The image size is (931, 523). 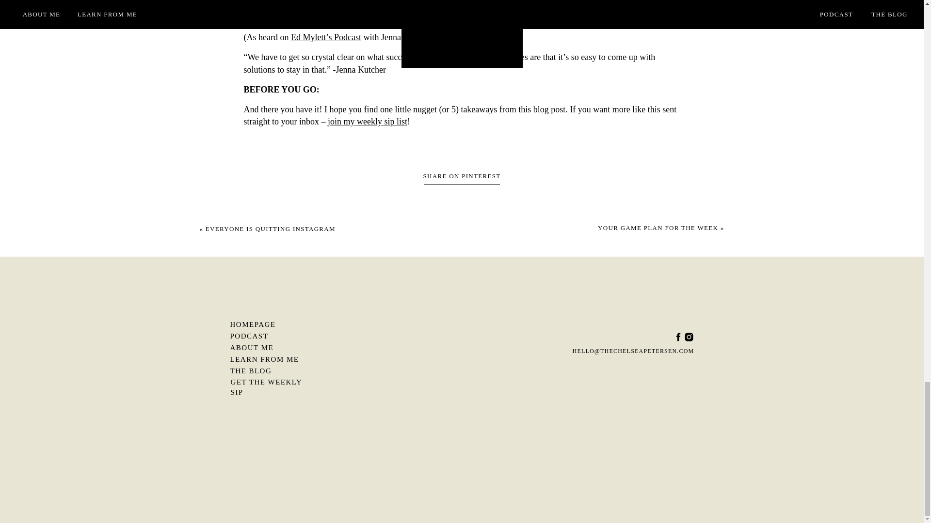 I want to click on YOUR GAME PLAN FOR THE WEEK, so click(x=658, y=228).